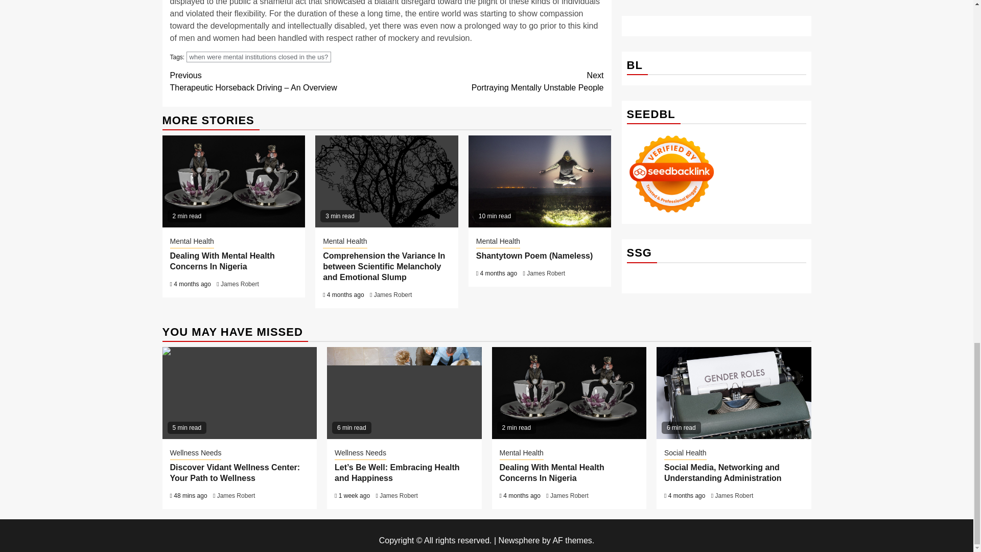 This screenshot has height=552, width=981. I want to click on Mental Health, so click(222, 261).